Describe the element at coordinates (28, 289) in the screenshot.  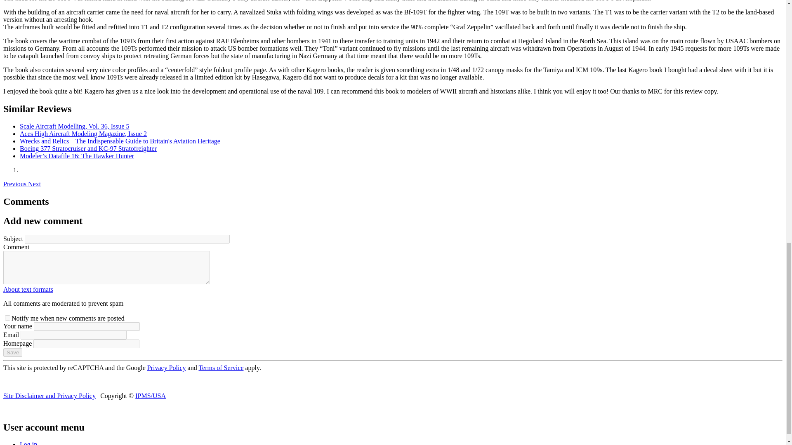
I see `About text formats` at that location.